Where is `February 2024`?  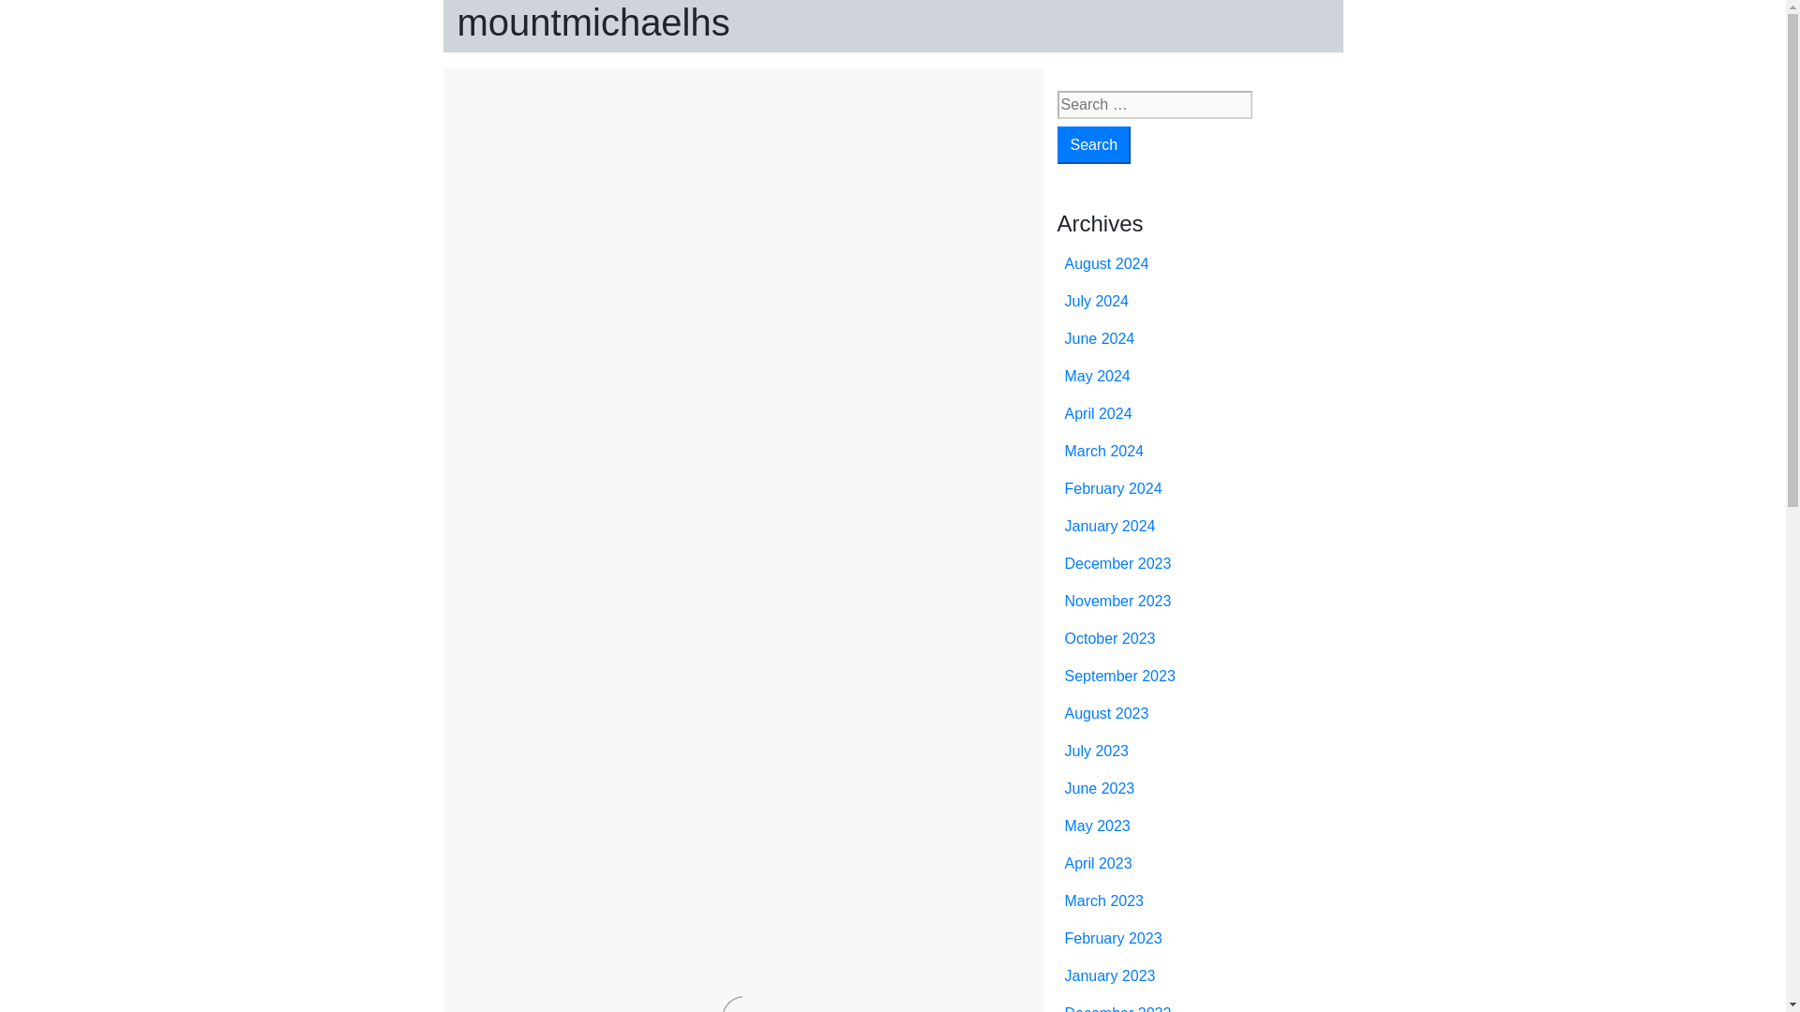
February 2024 is located at coordinates (1114, 489).